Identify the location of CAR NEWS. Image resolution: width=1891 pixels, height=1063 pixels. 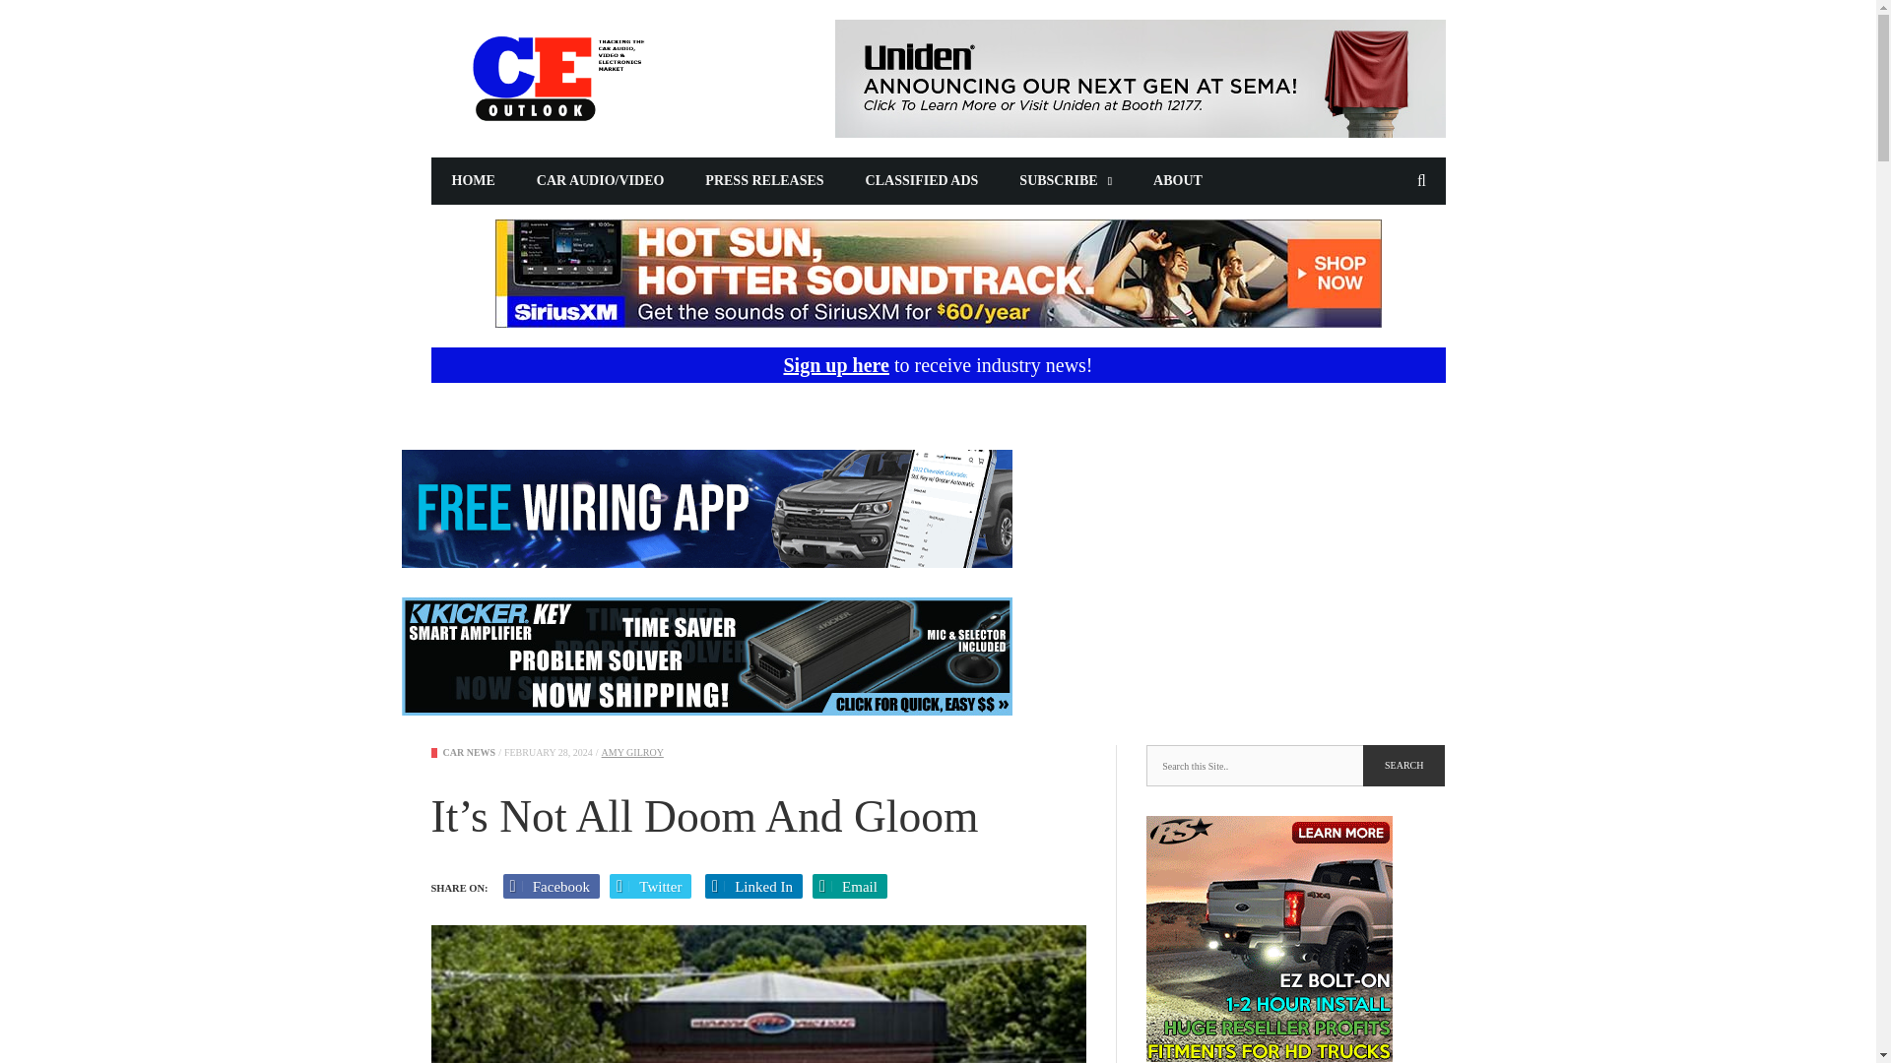
(469, 752).